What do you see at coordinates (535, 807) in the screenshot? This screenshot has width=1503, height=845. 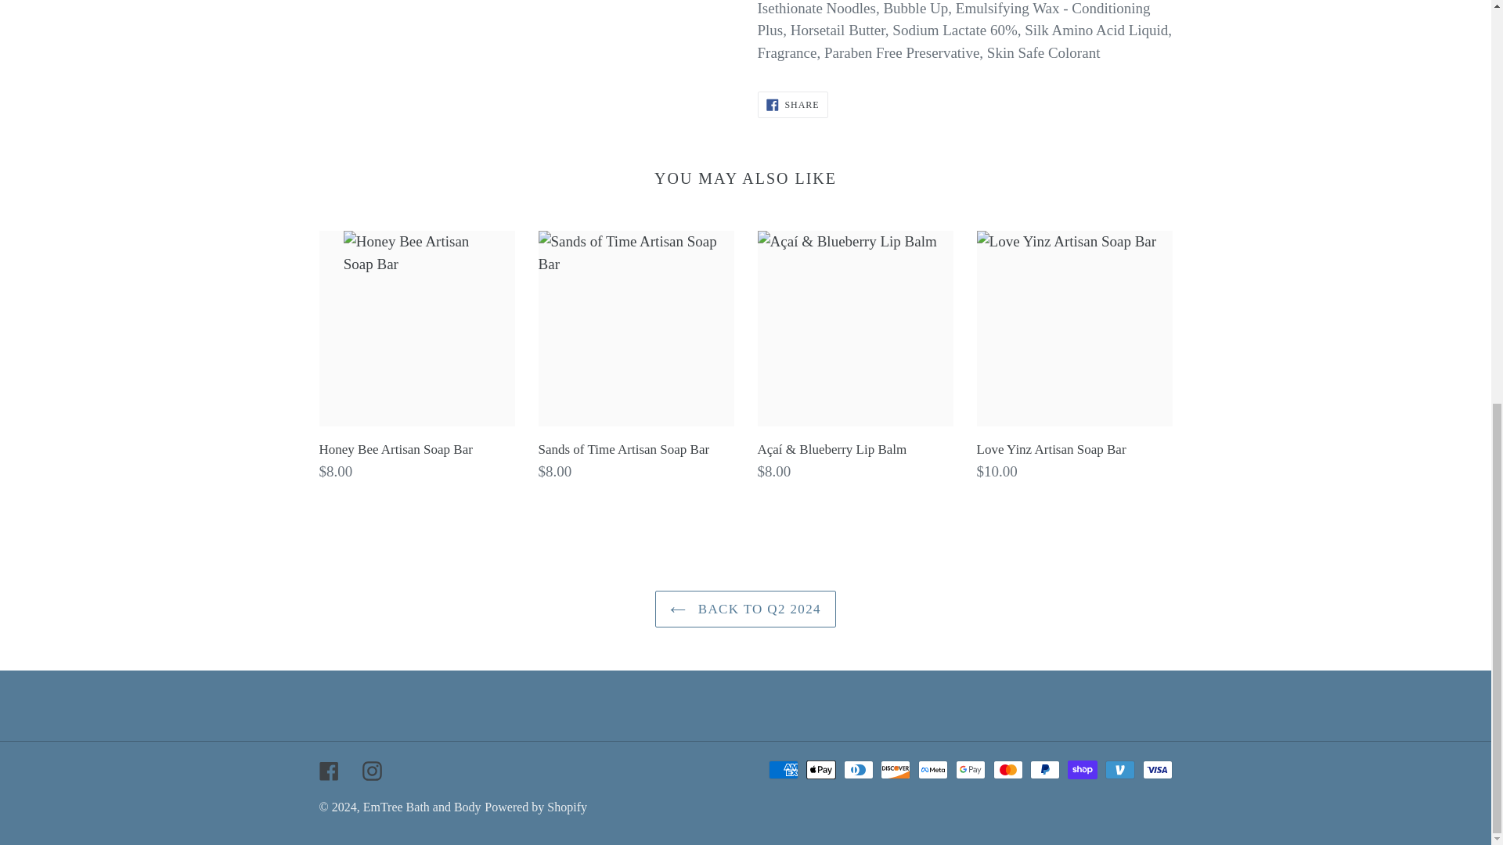 I see `Powered by Shopify` at bounding box center [535, 807].